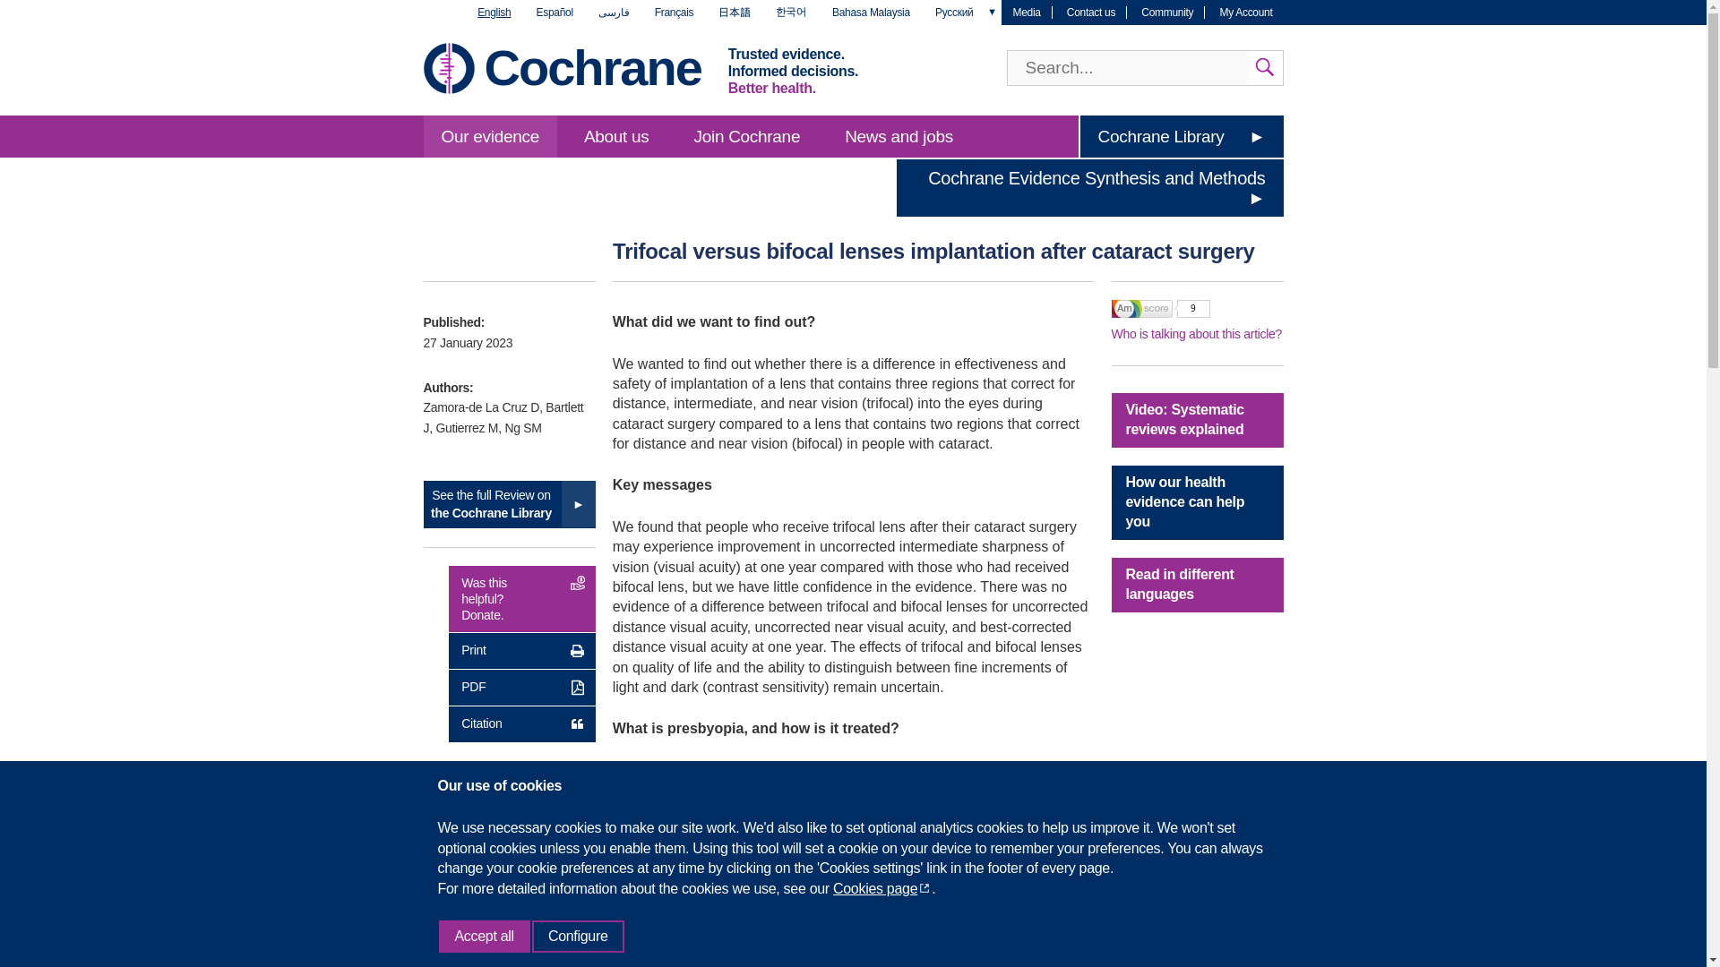 The width and height of the screenshot is (1720, 967). What do you see at coordinates (1196, 334) in the screenshot?
I see `Who is talking about this article?` at bounding box center [1196, 334].